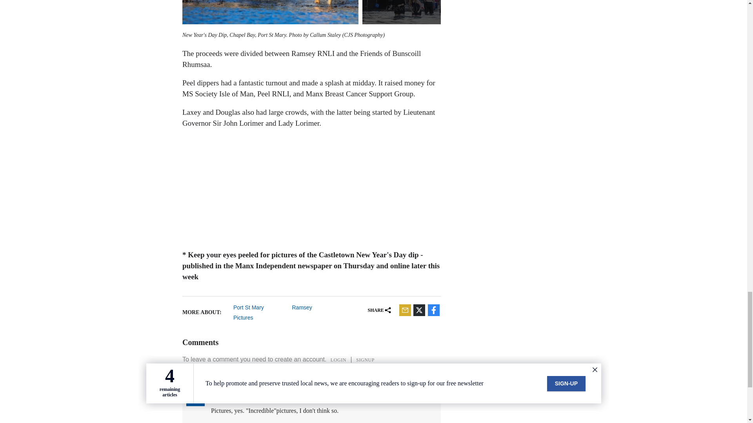  What do you see at coordinates (260, 317) in the screenshot?
I see `Pictures` at bounding box center [260, 317].